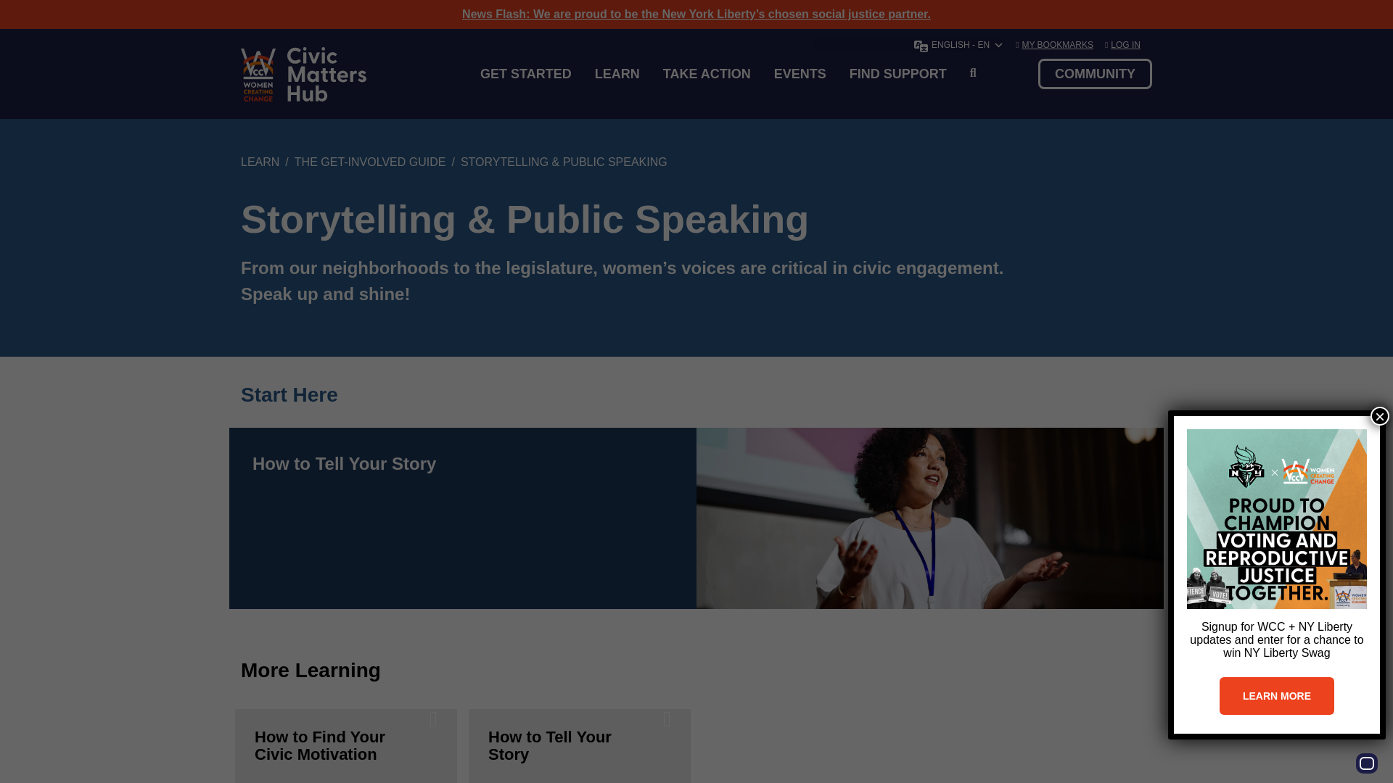 Image resolution: width=1393 pixels, height=783 pixels. Describe the element at coordinates (370, 162) in the screenshot. I see `THE GET-INVOLVED GUIDE` at that location.